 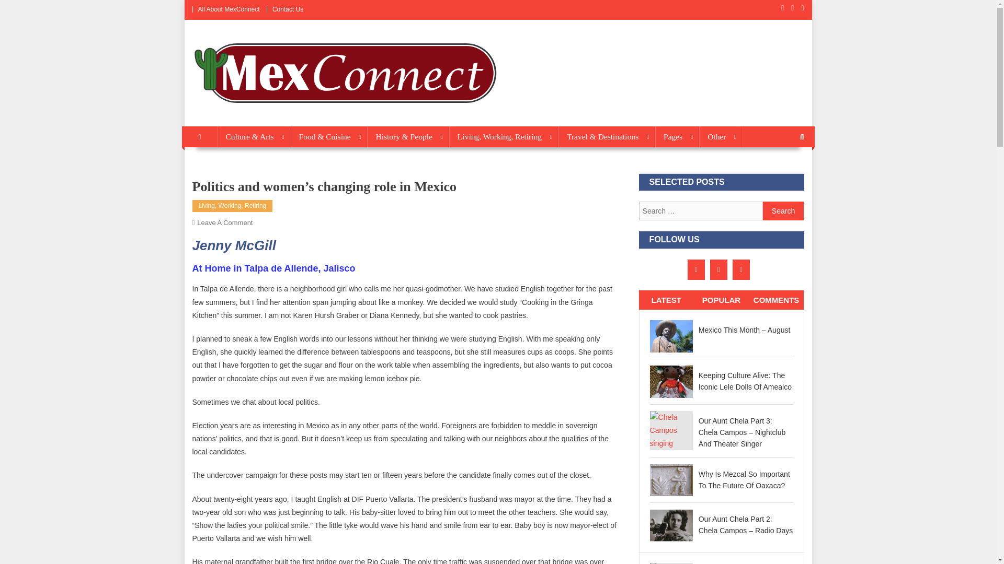 I want to click on Living, Working, Retiring, so click(x=503, y=136).